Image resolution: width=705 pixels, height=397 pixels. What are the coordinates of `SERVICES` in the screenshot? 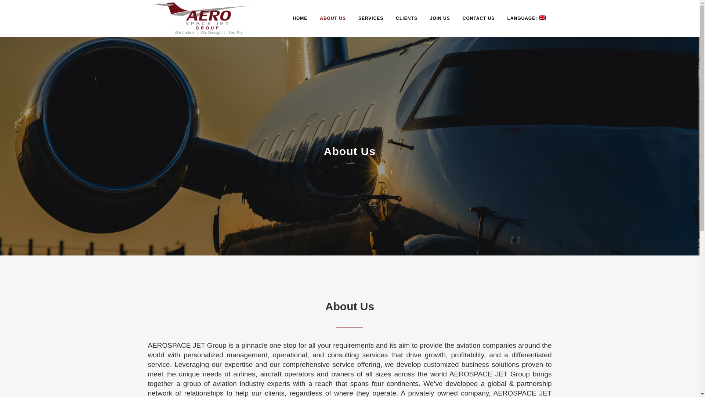 It's located at (371, 18).